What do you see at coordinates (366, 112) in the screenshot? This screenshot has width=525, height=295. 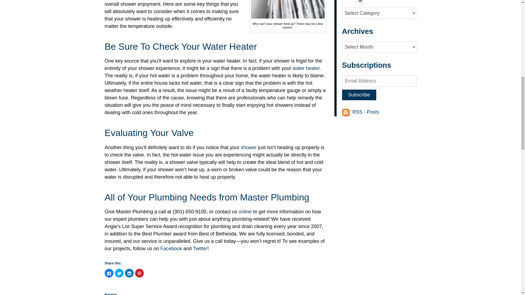 I see `Subscribe to Posts` at bounding box center [366, 112].